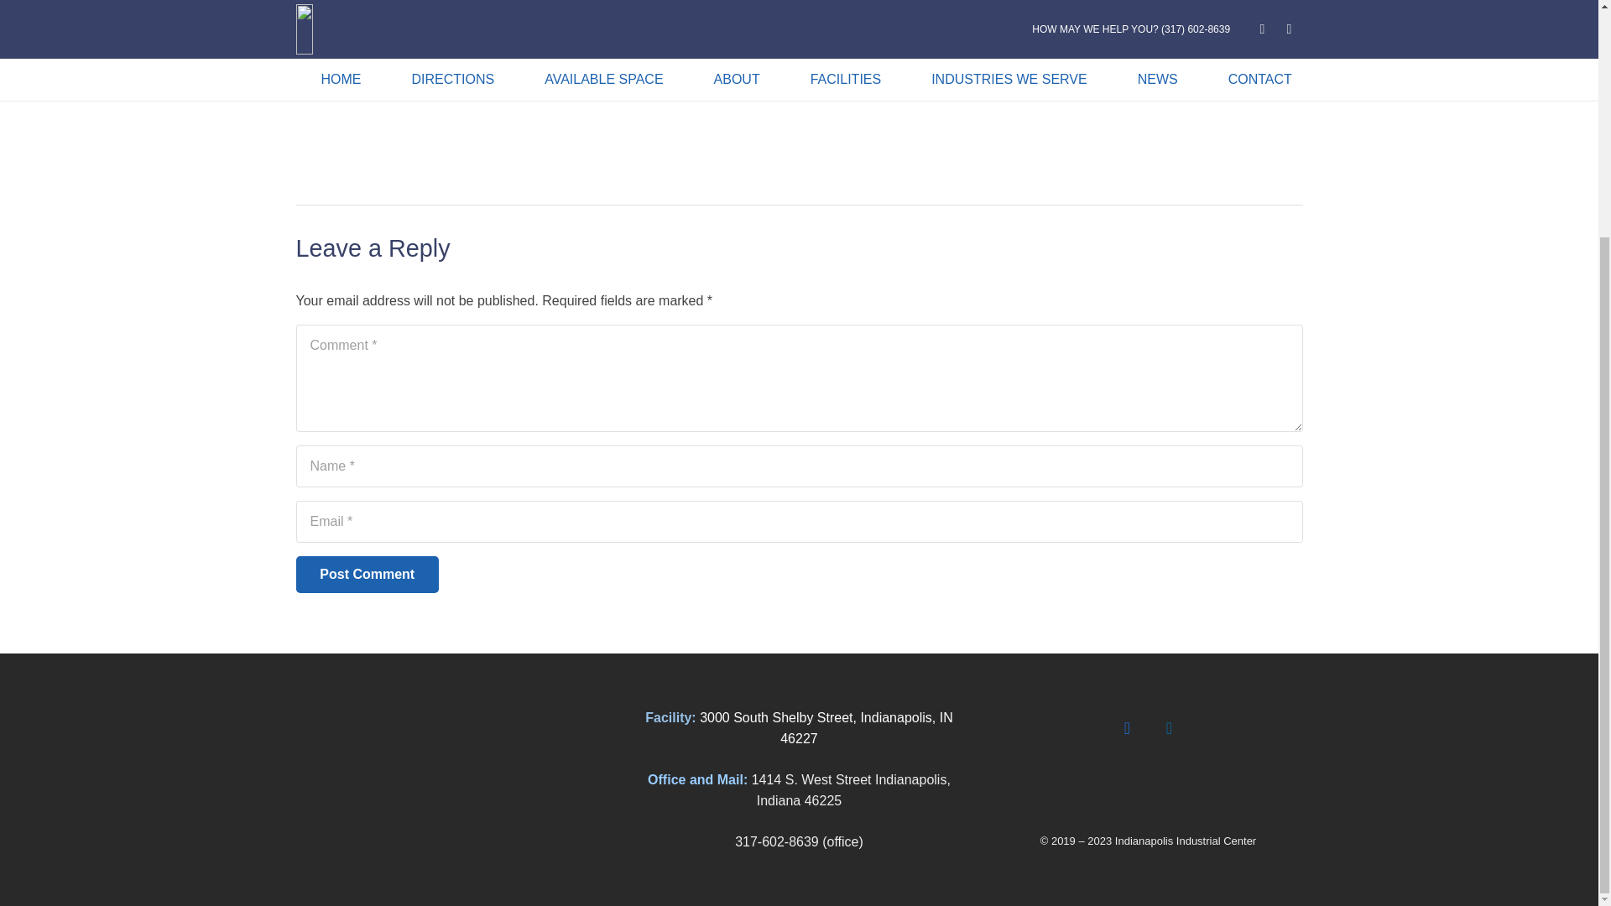 The image size is (1611, 906). I want to click on LinkedIn, so click(1168, 728).